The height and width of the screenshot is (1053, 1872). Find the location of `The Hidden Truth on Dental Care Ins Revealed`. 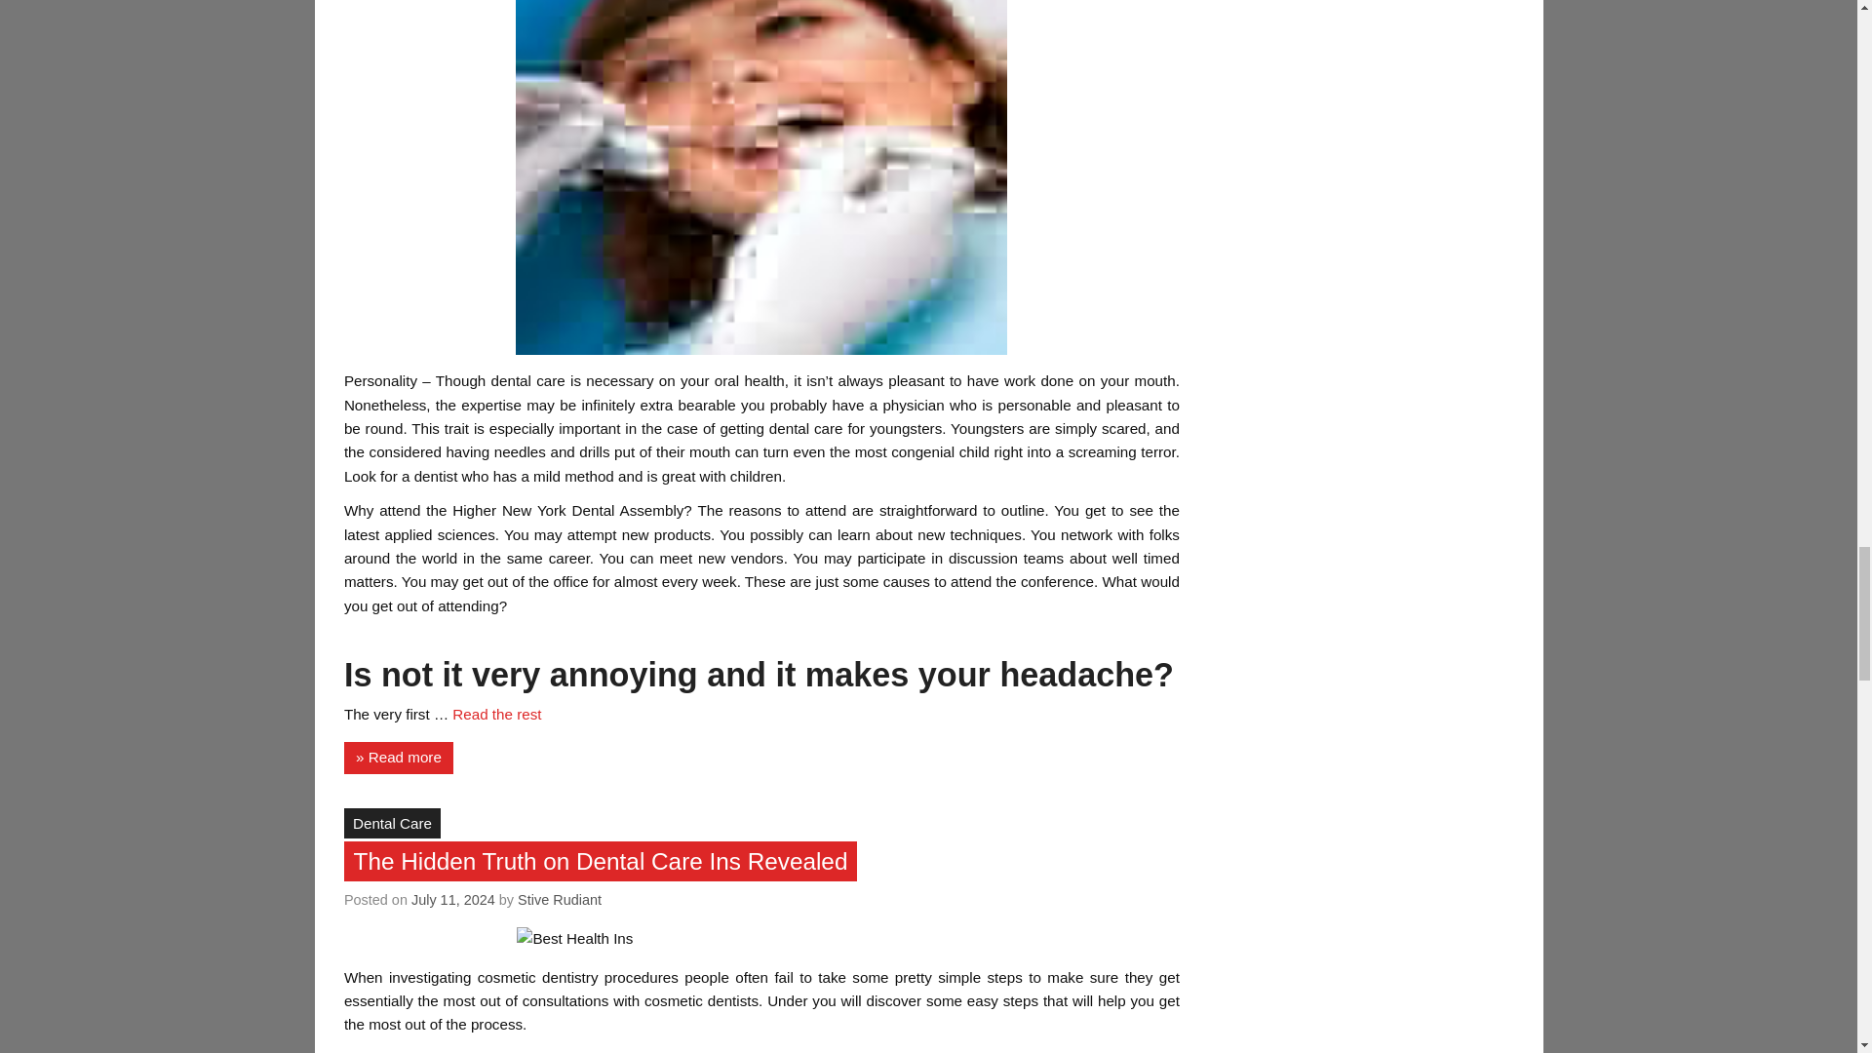

The Hidden Truth on Dental Care Ins Revealed is located at coordinates (601, 862).